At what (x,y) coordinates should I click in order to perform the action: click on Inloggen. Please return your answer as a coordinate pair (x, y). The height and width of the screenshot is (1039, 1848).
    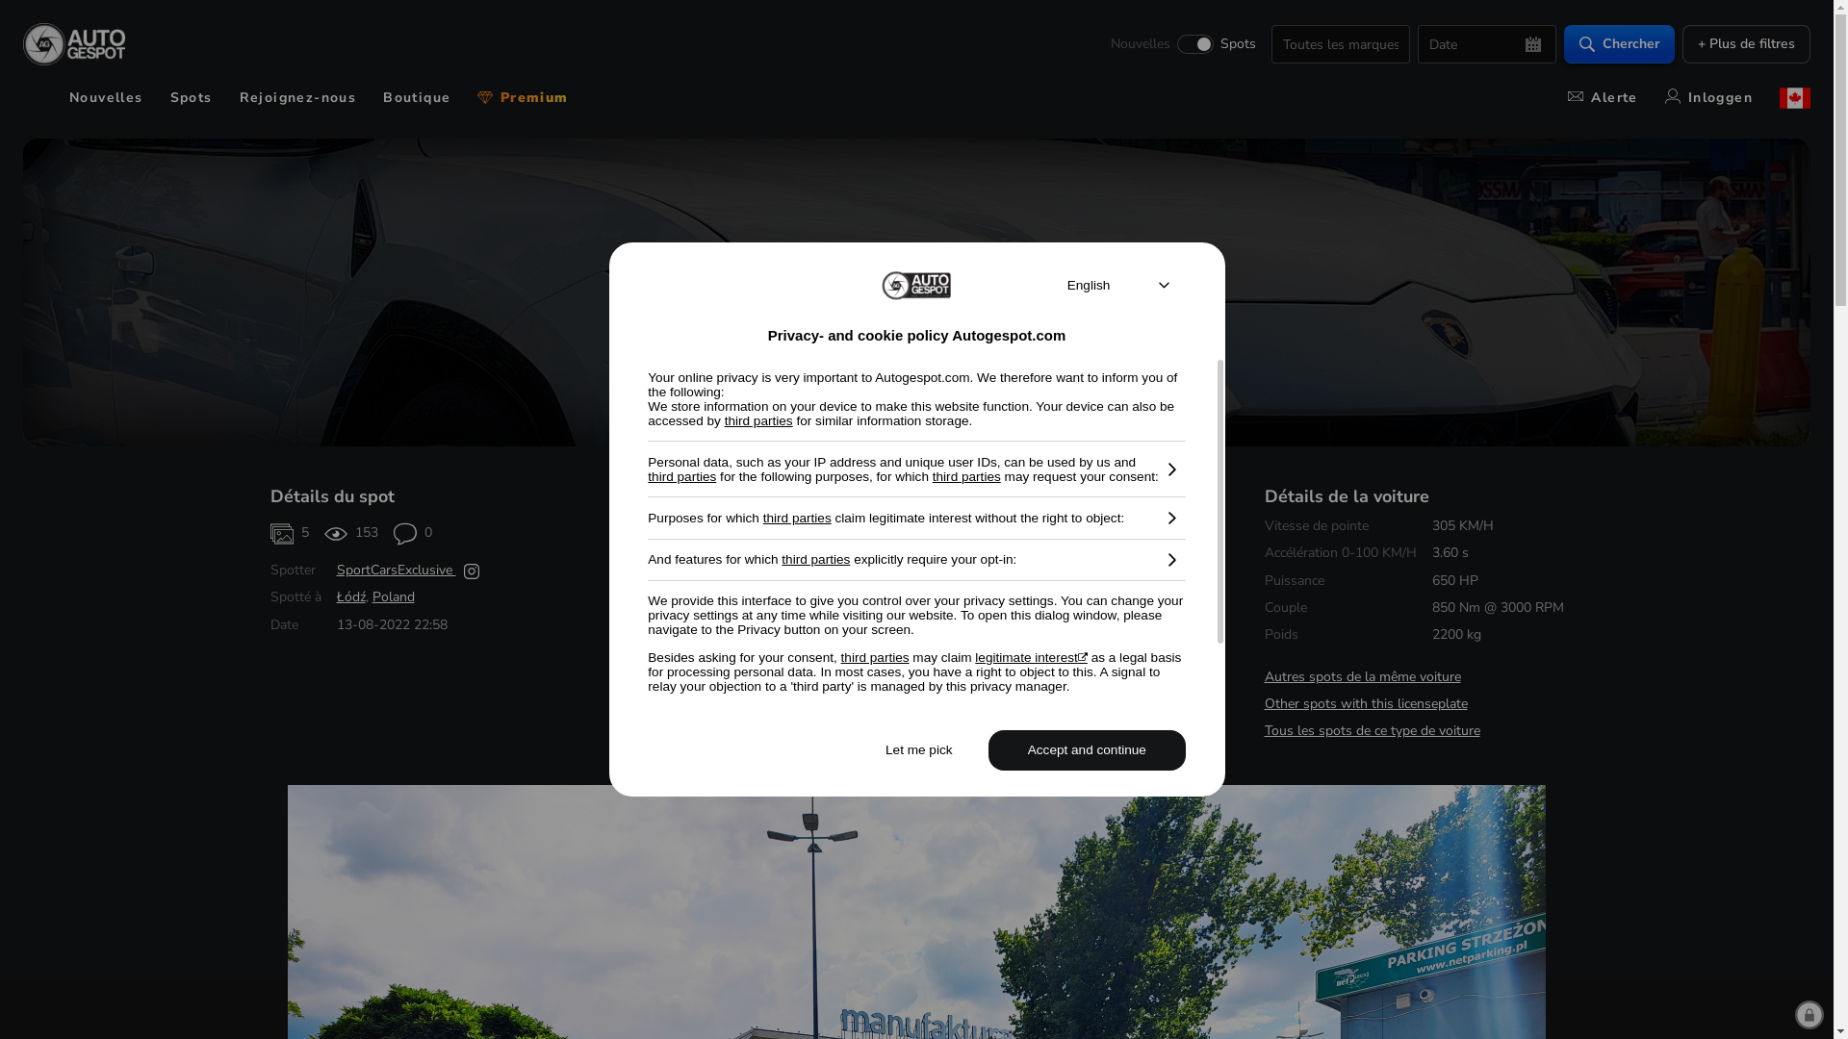
    Looking at the image, I should click on (1709, 98).